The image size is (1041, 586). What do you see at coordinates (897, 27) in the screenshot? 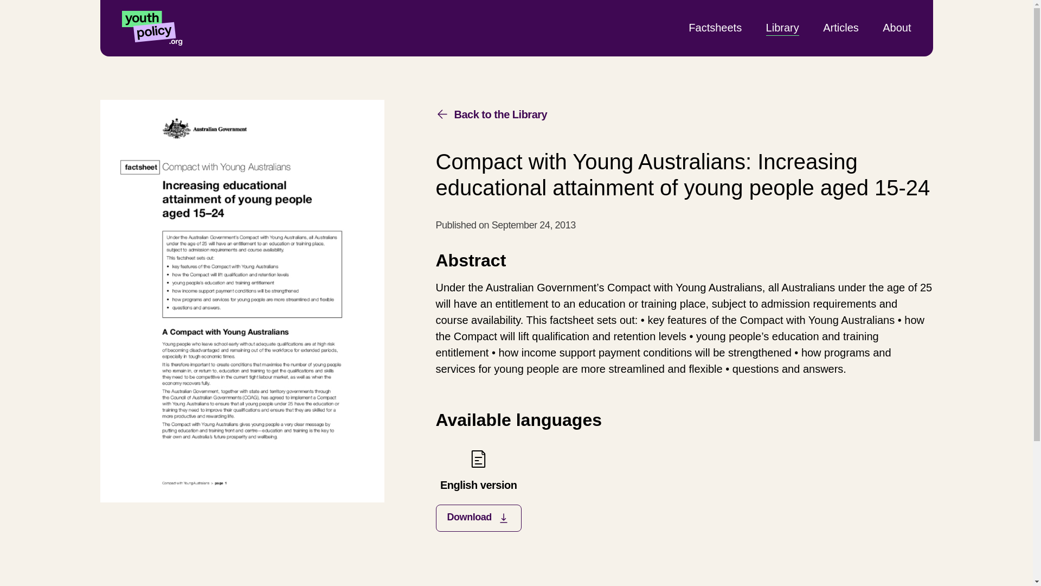
I see `About` at bounding box center [897, 27].